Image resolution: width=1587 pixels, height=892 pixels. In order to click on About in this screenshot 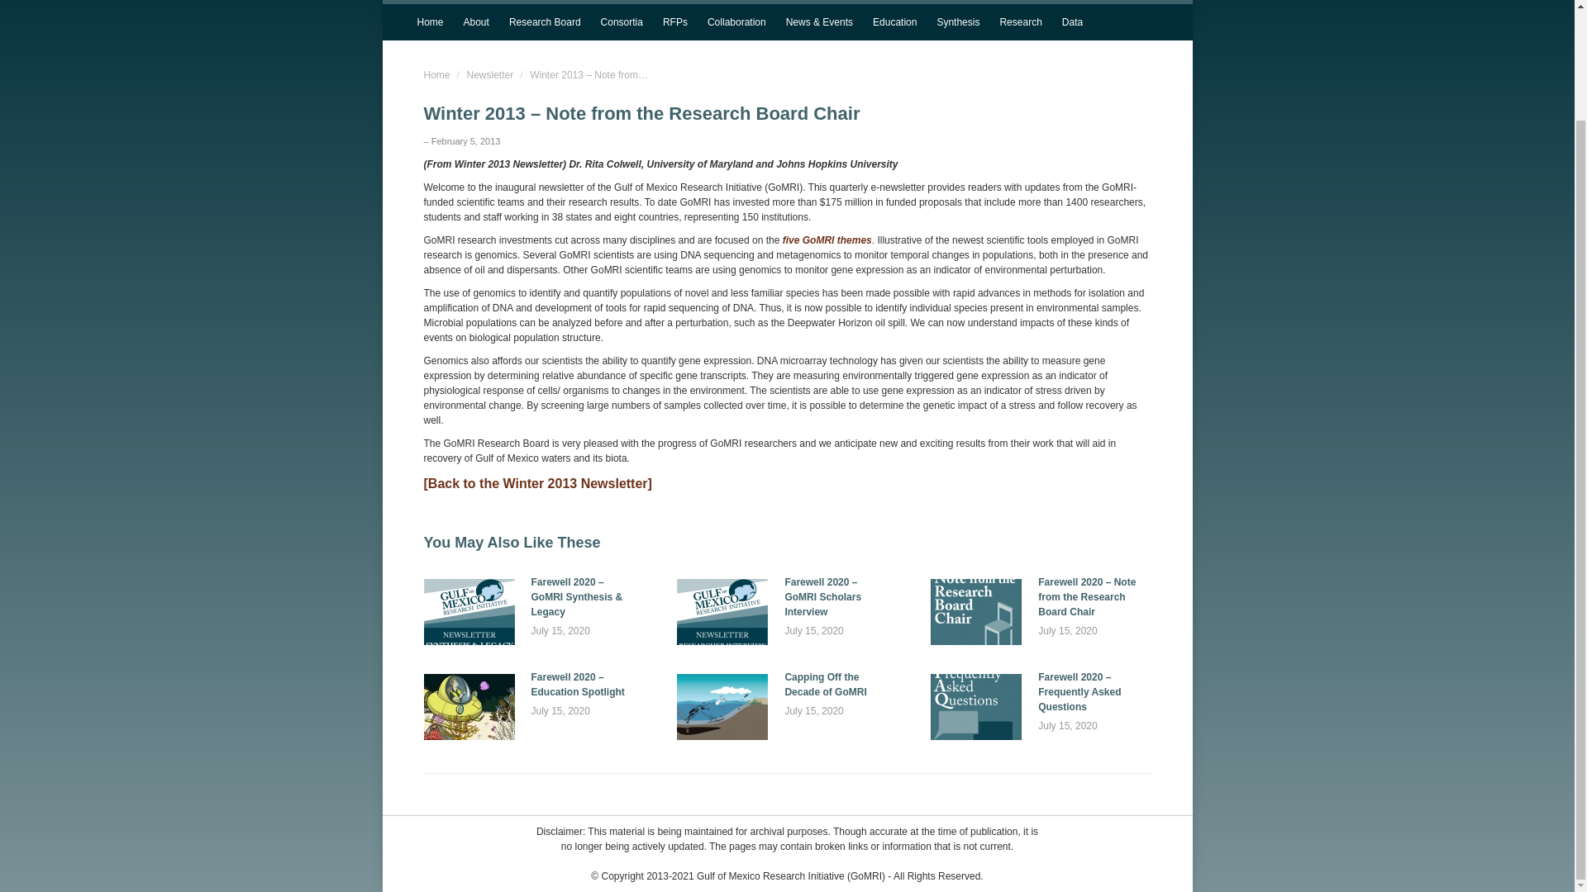, I will do `click(476, 21)`.